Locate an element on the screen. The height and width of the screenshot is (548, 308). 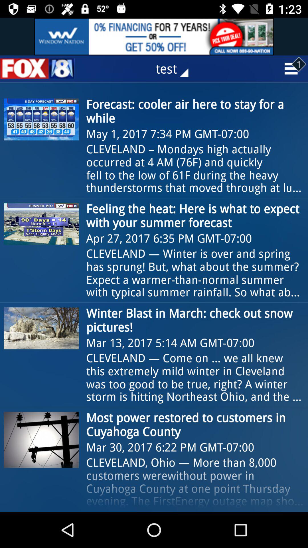
flip until the test icon is located at coordinates (176, 68).